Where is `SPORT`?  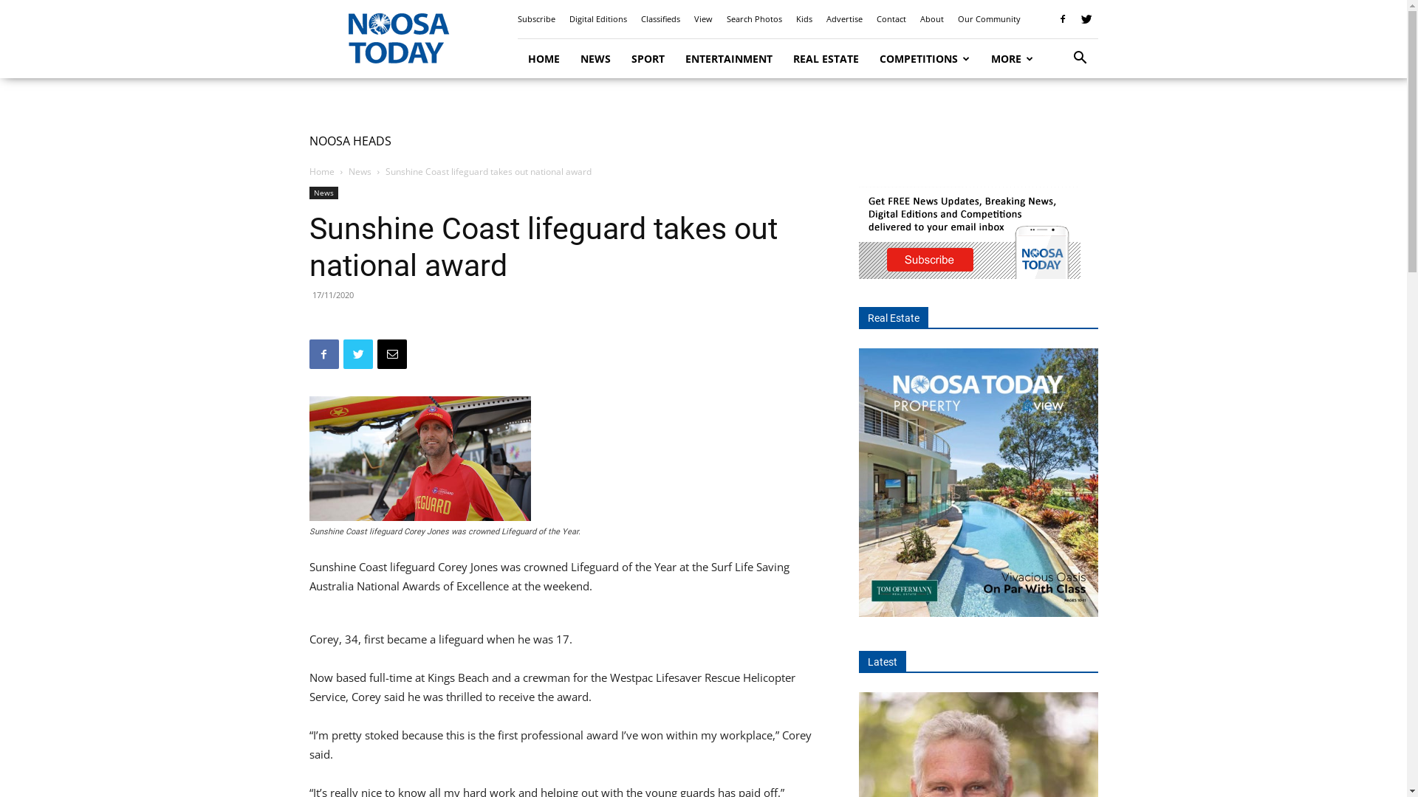 SPORT is located at coordinates (647, 59).